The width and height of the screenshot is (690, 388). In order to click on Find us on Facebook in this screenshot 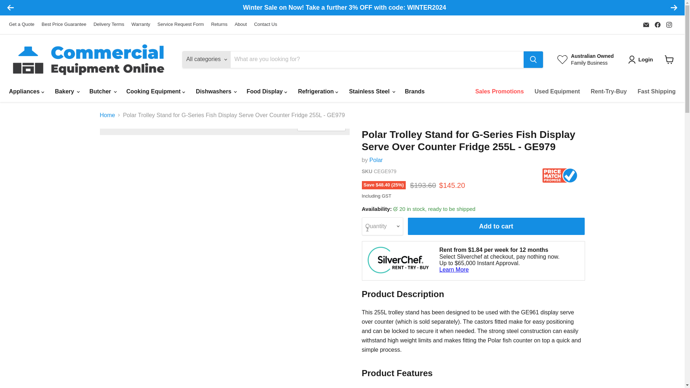, I will do `click(658, 25)`.